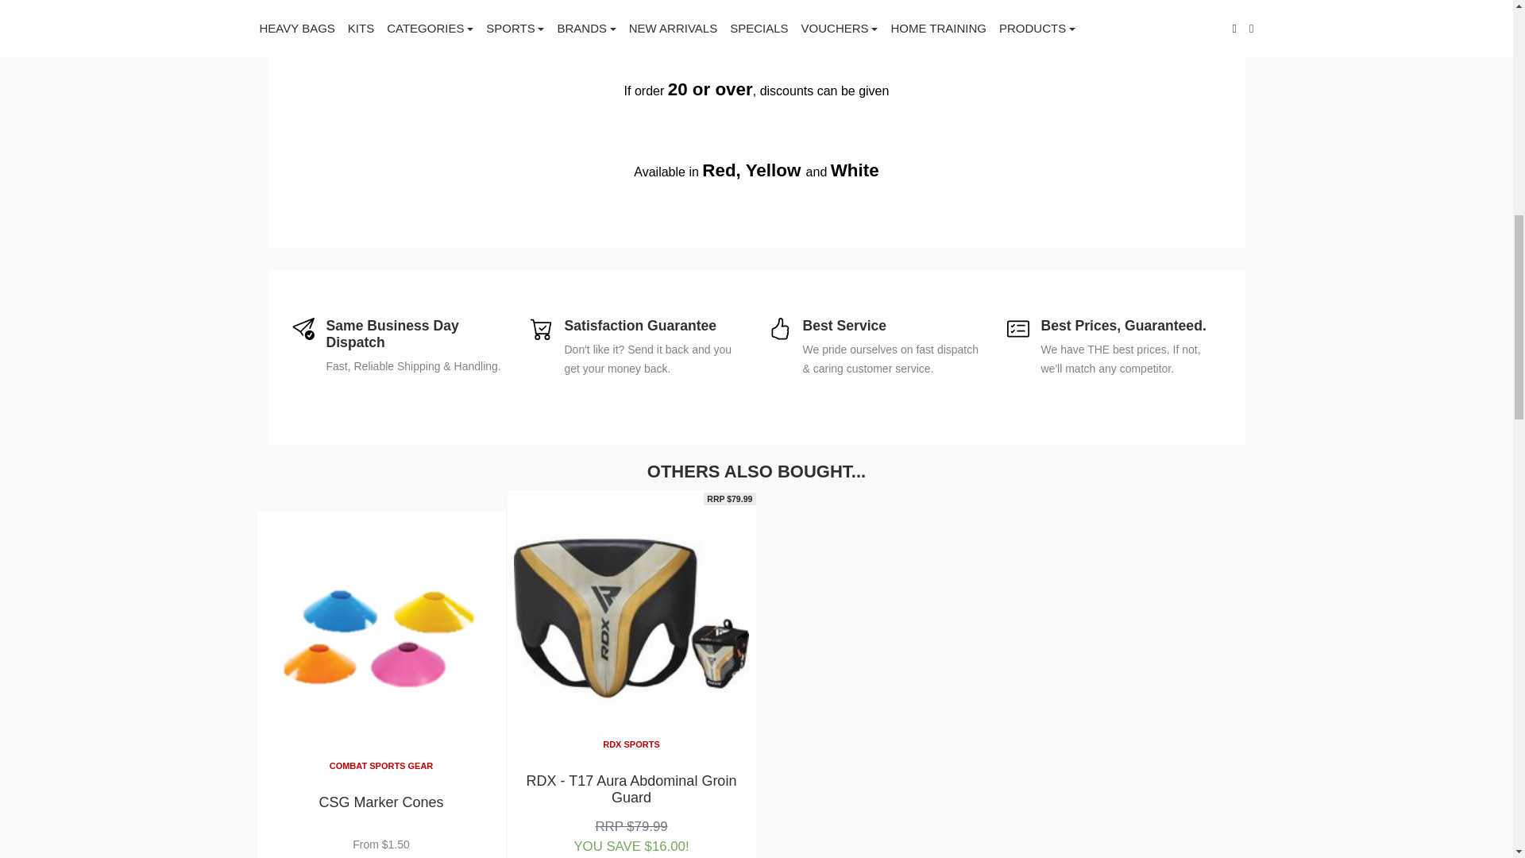 The width and height of the screenshot is (1525, 858). I want to click on RDX Sports, so click(631, 744).